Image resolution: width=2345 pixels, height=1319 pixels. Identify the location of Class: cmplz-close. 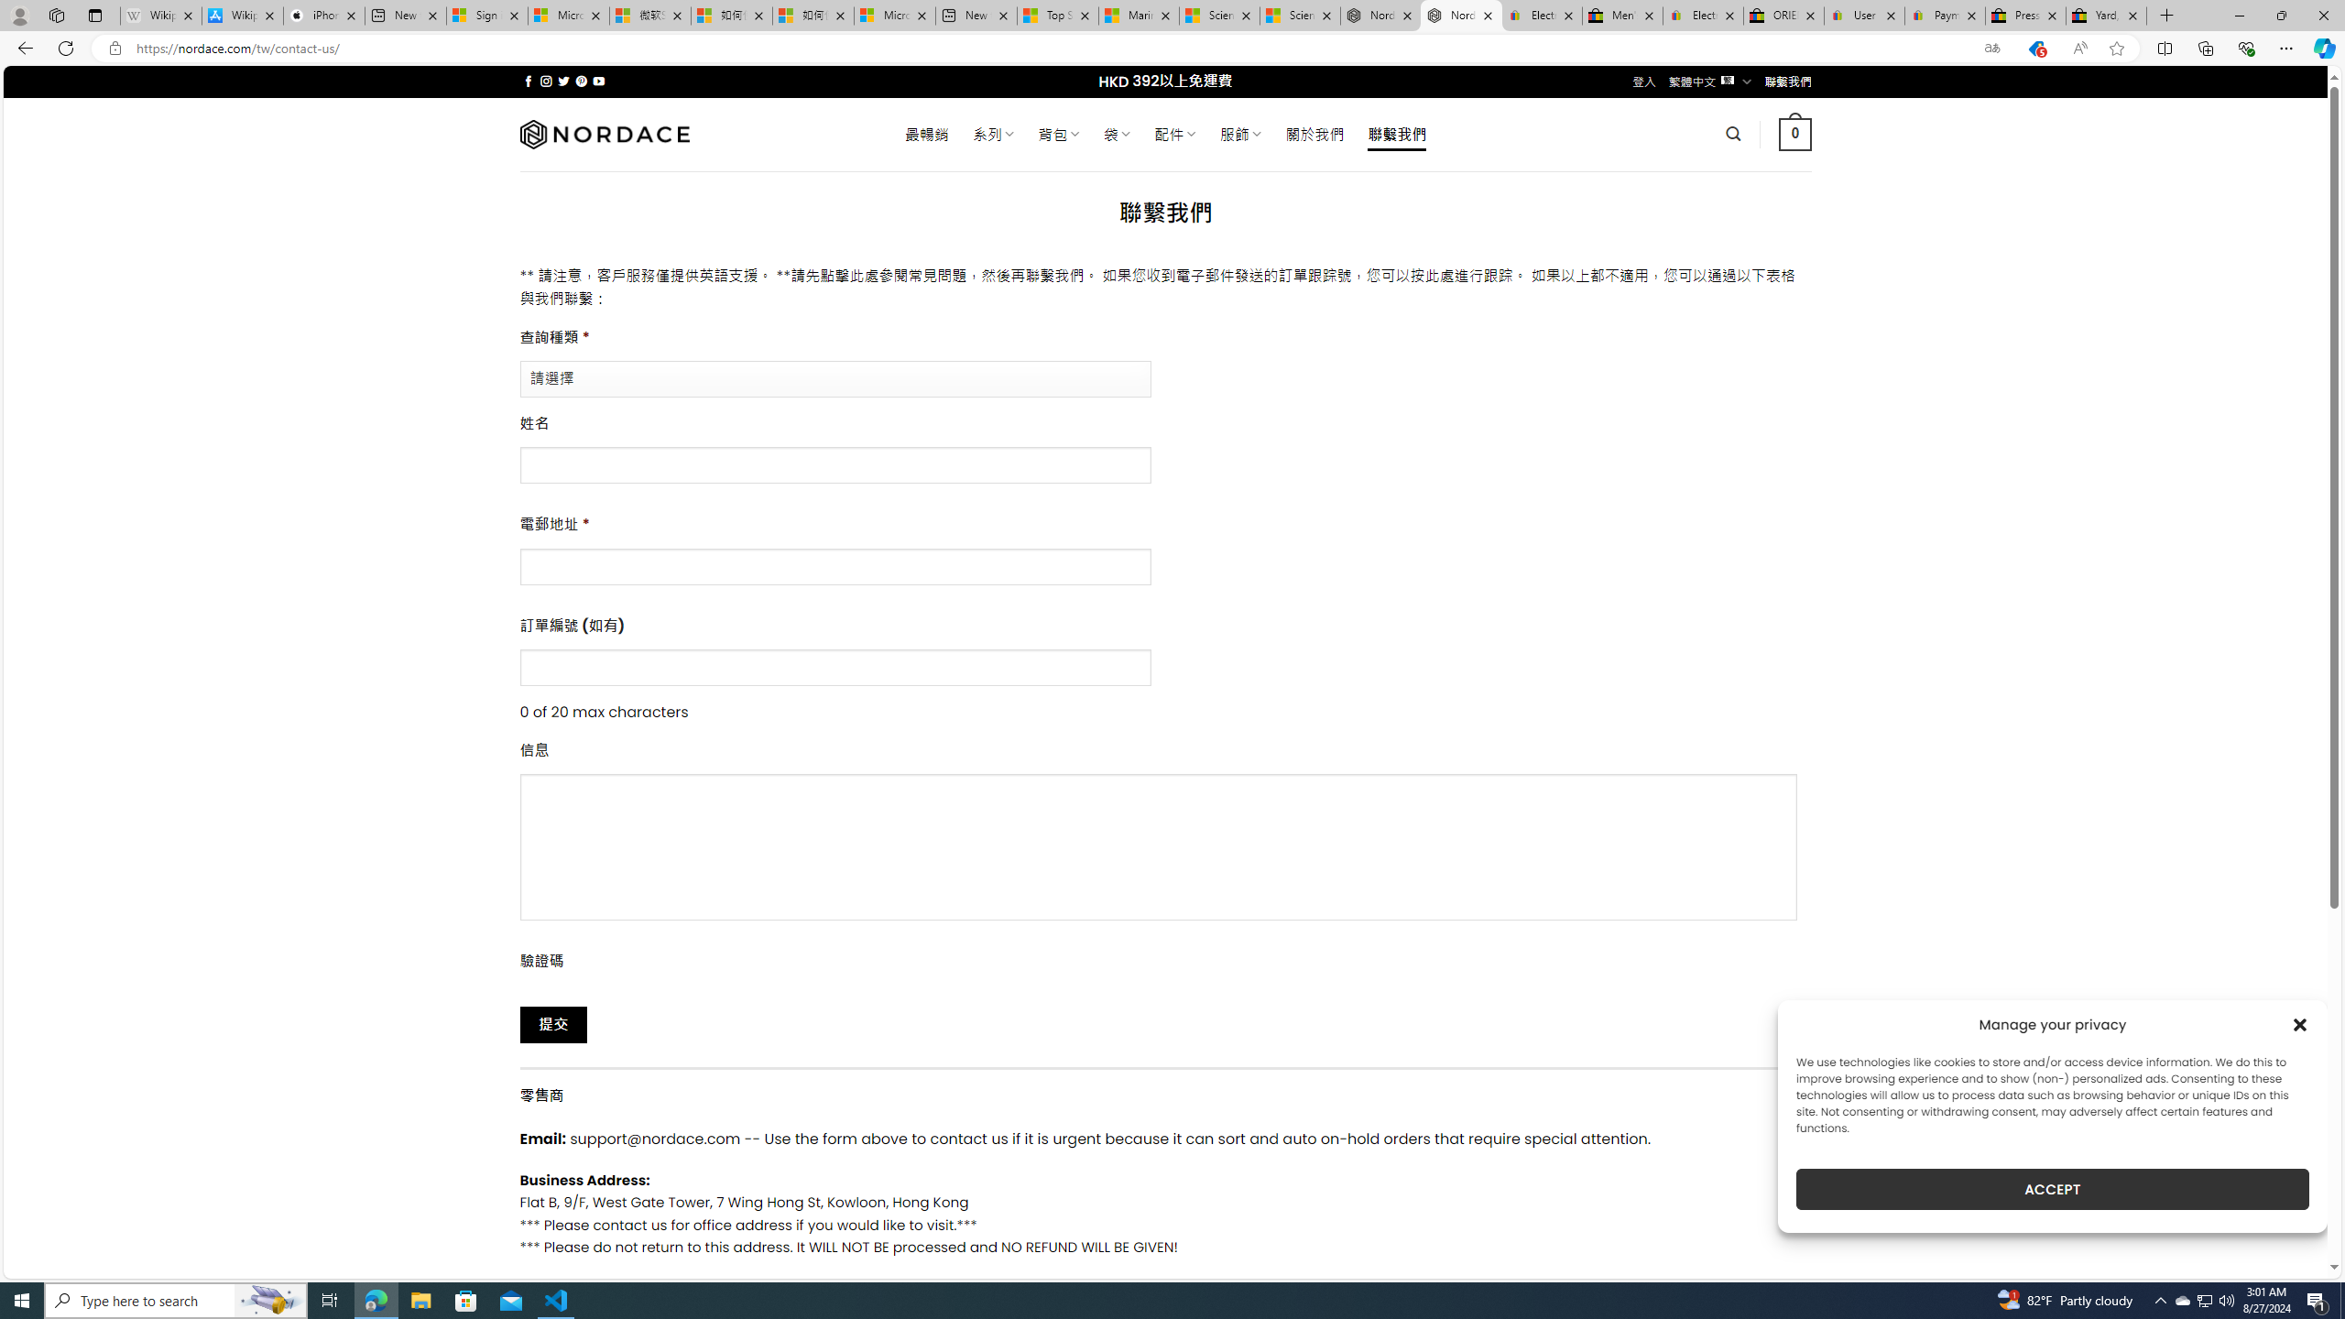
(2300, 1024).